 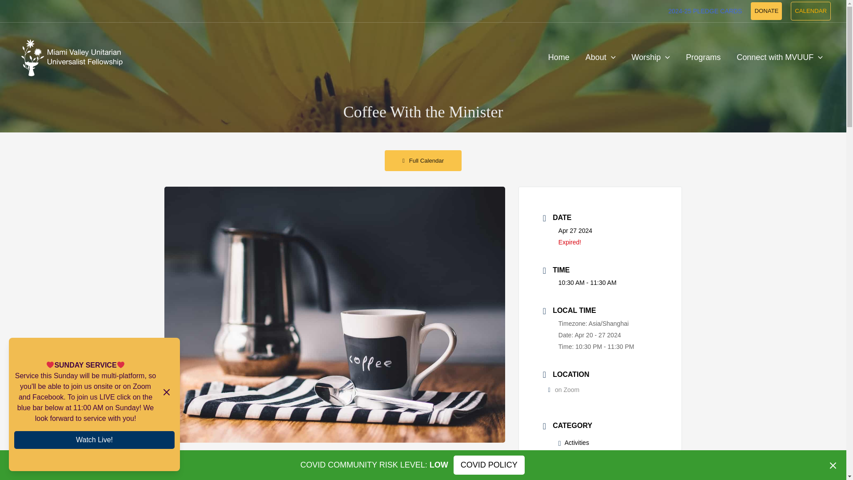 I want to click on DONATE, so click(x=766, y=11).